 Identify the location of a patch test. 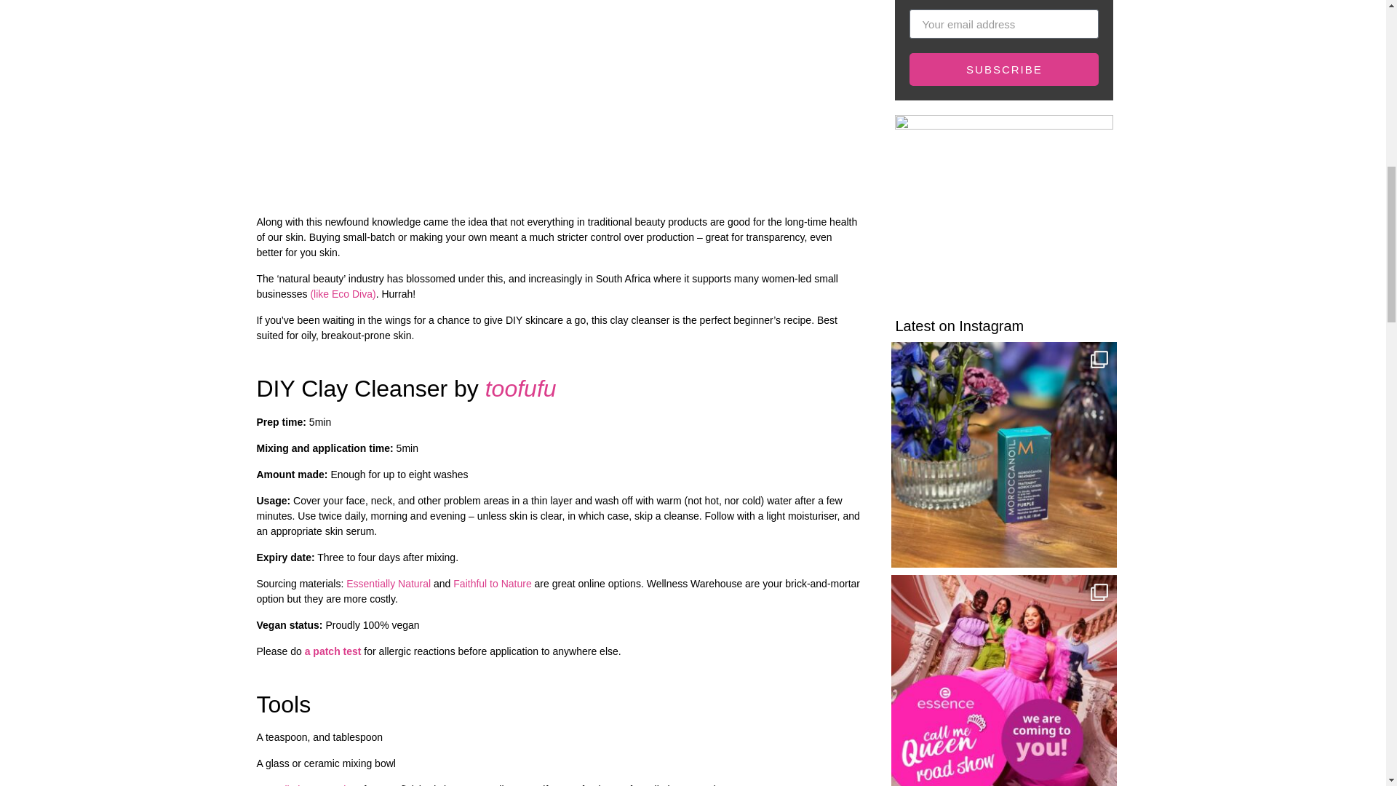
(333, 651).